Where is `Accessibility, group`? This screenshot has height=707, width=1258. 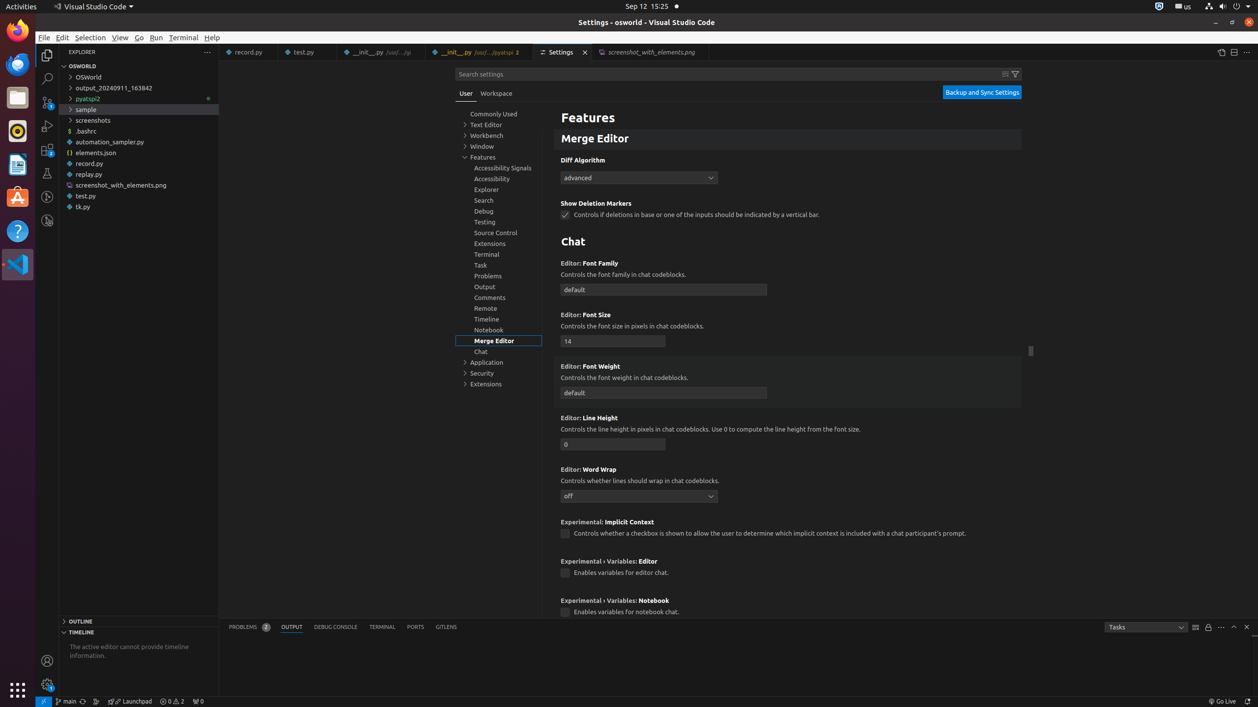 Accessibility, group is located at coordinates (499, 179).